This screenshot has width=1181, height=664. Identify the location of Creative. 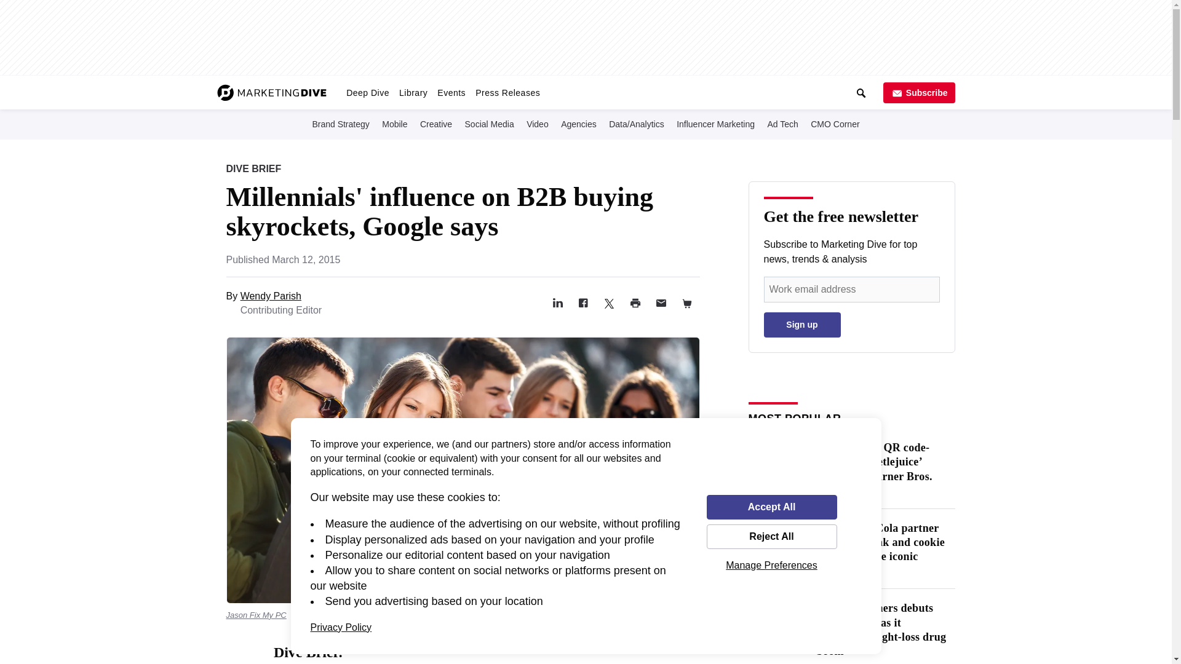
(436, 124).